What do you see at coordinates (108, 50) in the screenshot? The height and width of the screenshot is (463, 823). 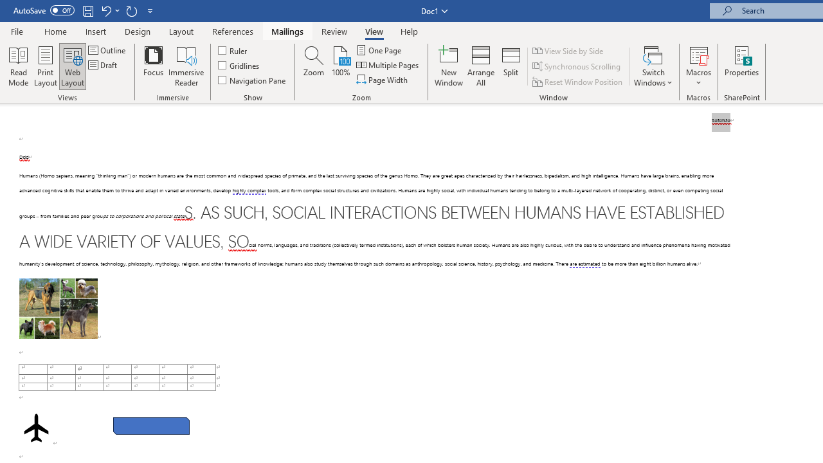 I see `Outline` at bounding box center [108, 50].